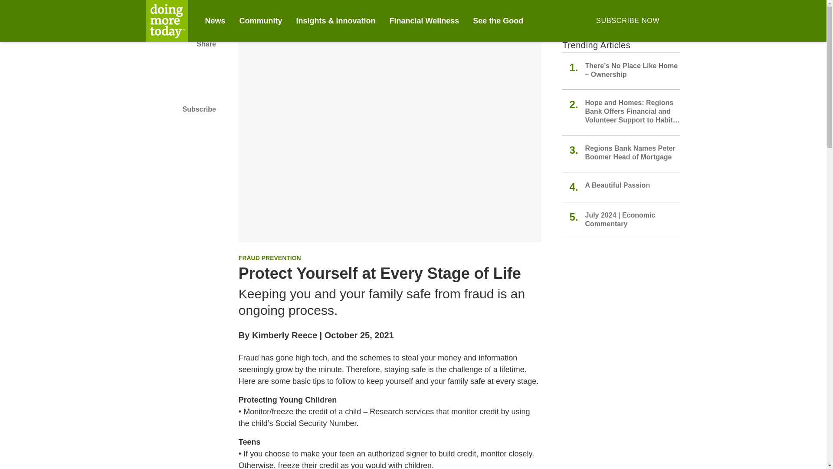  Describe the element at coordinates (627, 21) in the screenshot. I see `SUBSCRIBE NOW` at that location.